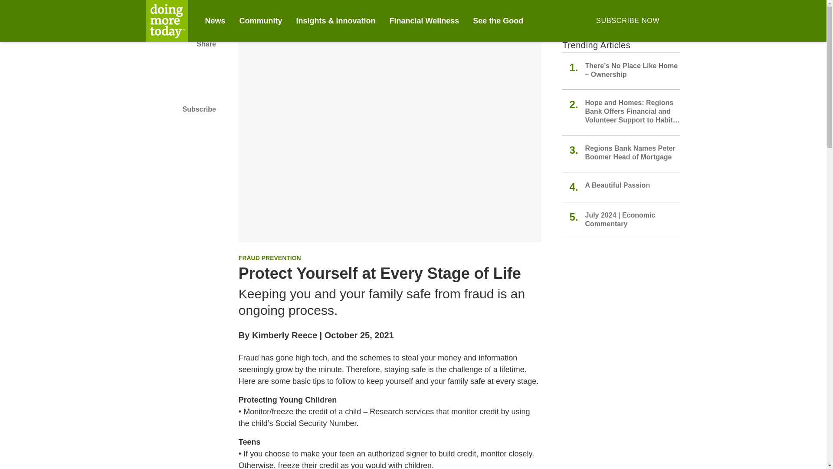  Describe the element at coordinates (627, 21) in the screenshot. I see `SUBSCRIBE NOW` at that location.